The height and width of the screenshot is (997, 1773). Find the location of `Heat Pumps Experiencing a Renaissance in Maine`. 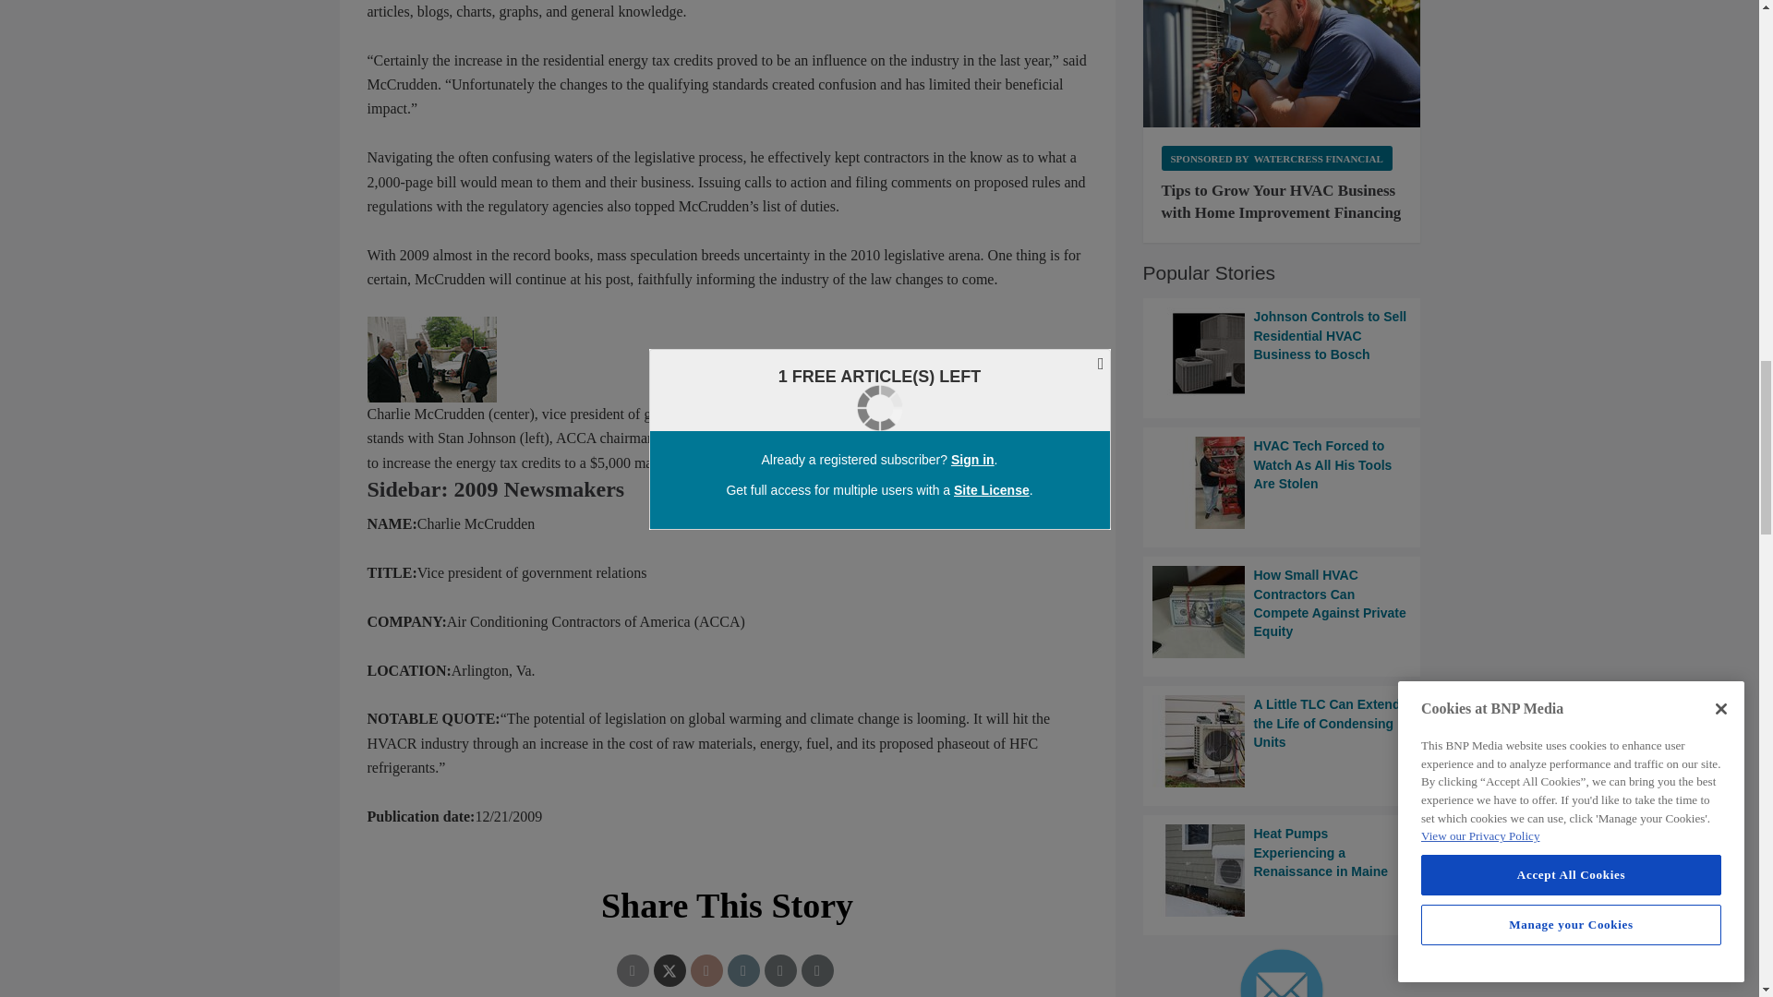

Heat Pumps Experiencing a Renaissance in Maine is located at coordinates (1282, 870).